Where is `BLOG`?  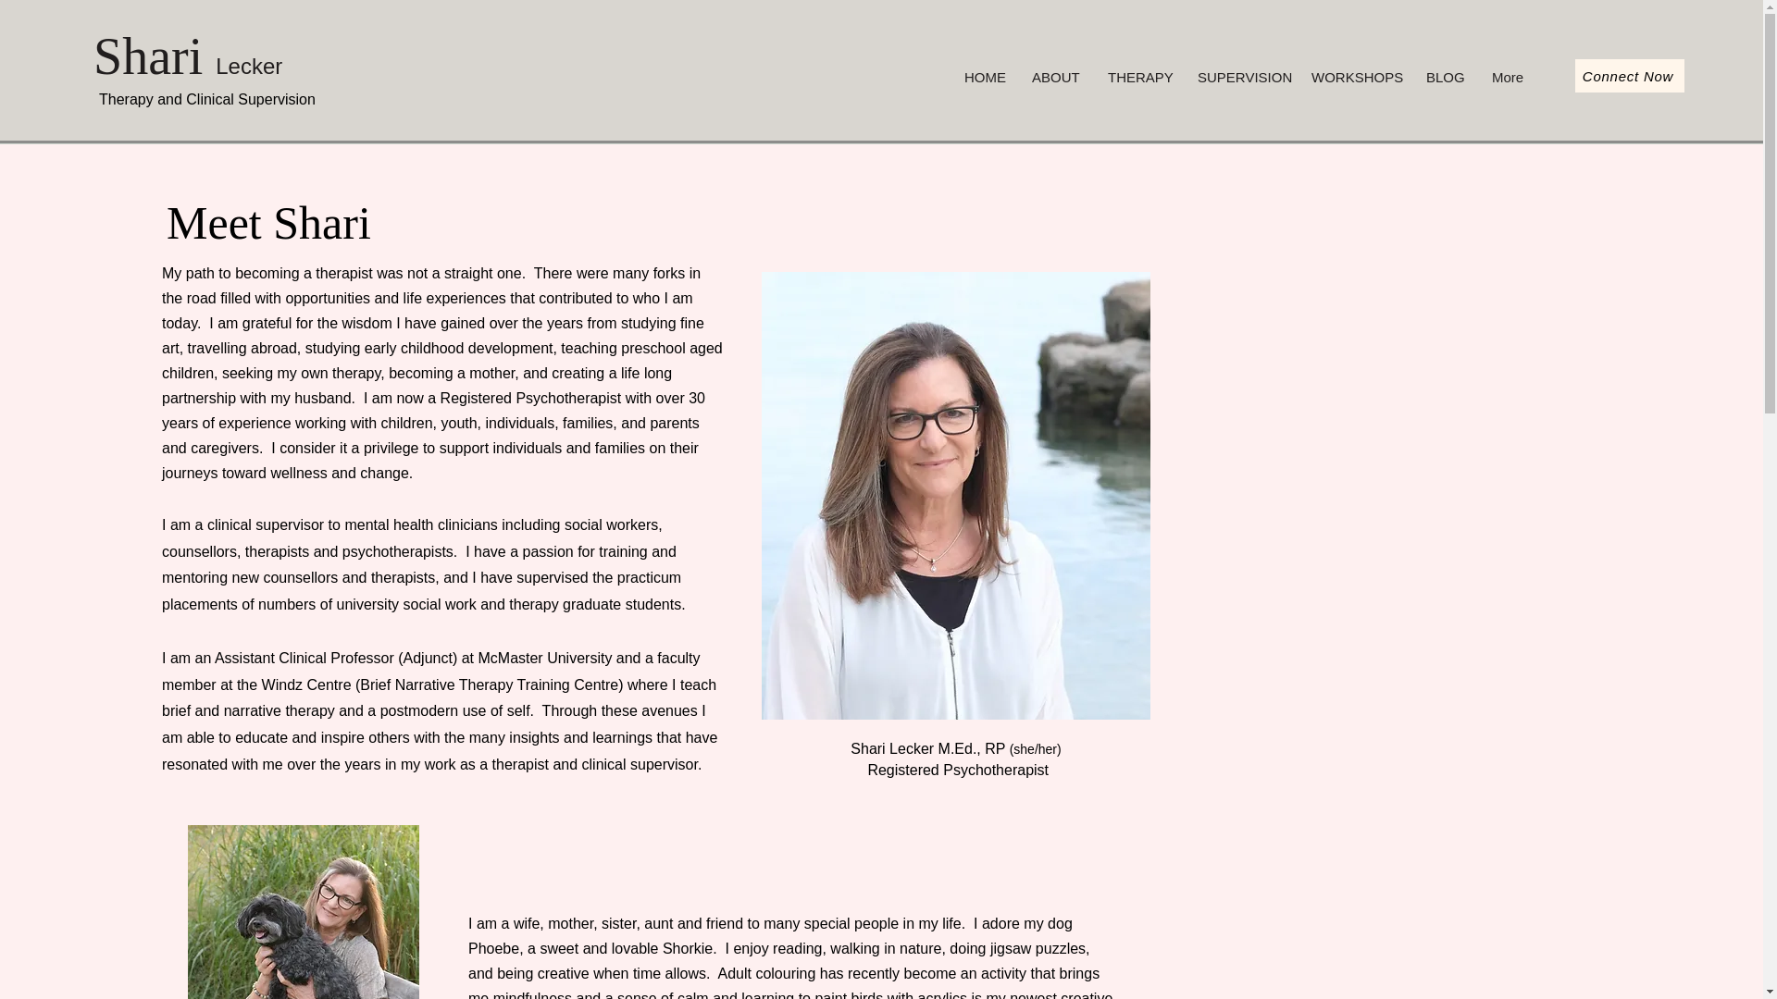
BLOG is located at coordinates (1446, 77).